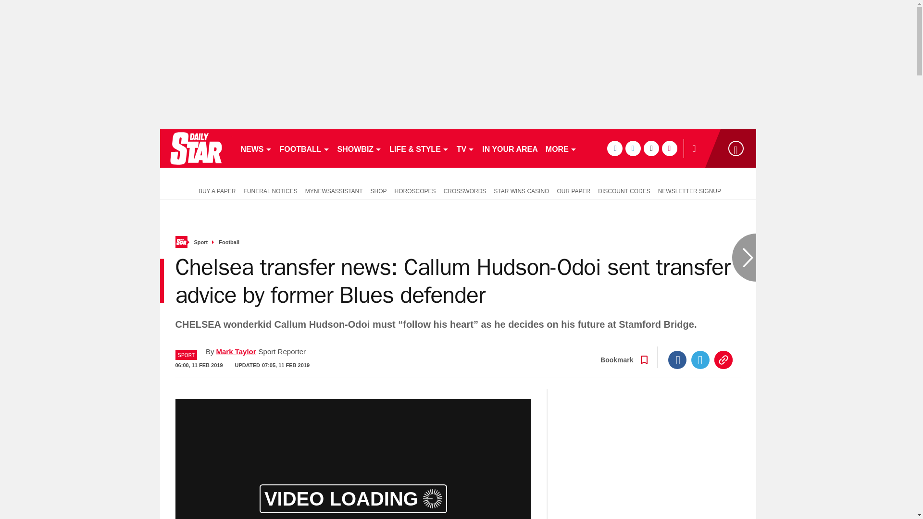  What do you see at coordinates (669, 148) in the screenshot?
I see `instagram` at bounding box center [669, 148].